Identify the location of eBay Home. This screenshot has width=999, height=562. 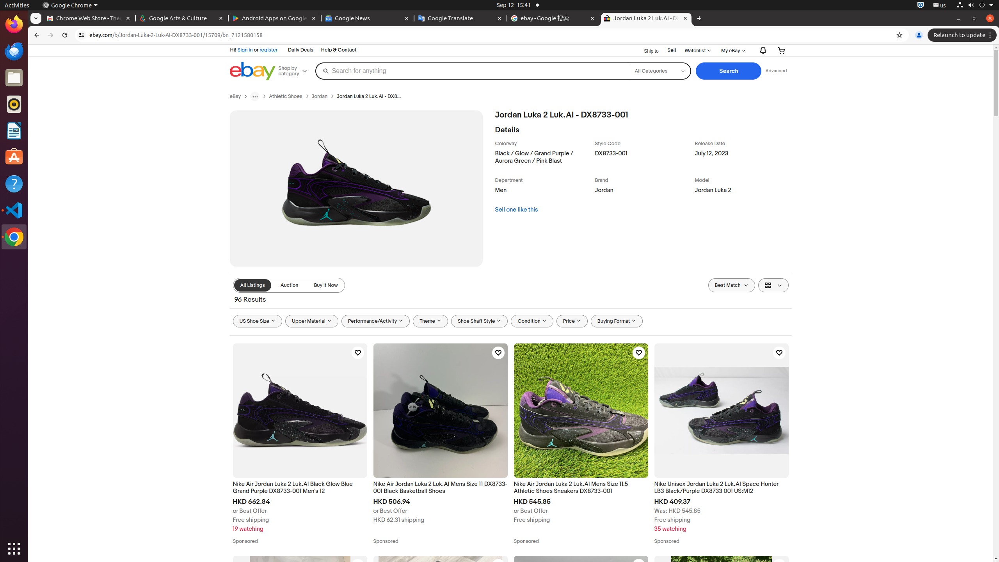
(252, 71).